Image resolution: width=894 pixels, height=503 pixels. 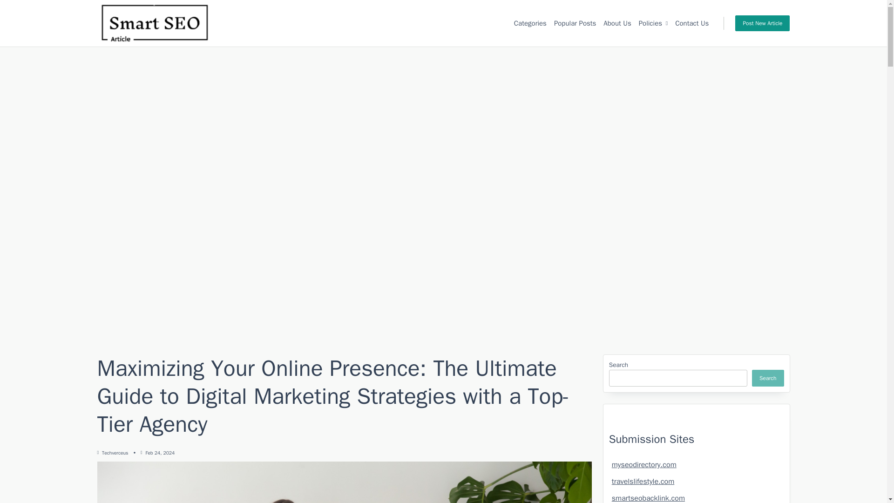 I want to click on Popular Posts, so click(x=575, y=23).